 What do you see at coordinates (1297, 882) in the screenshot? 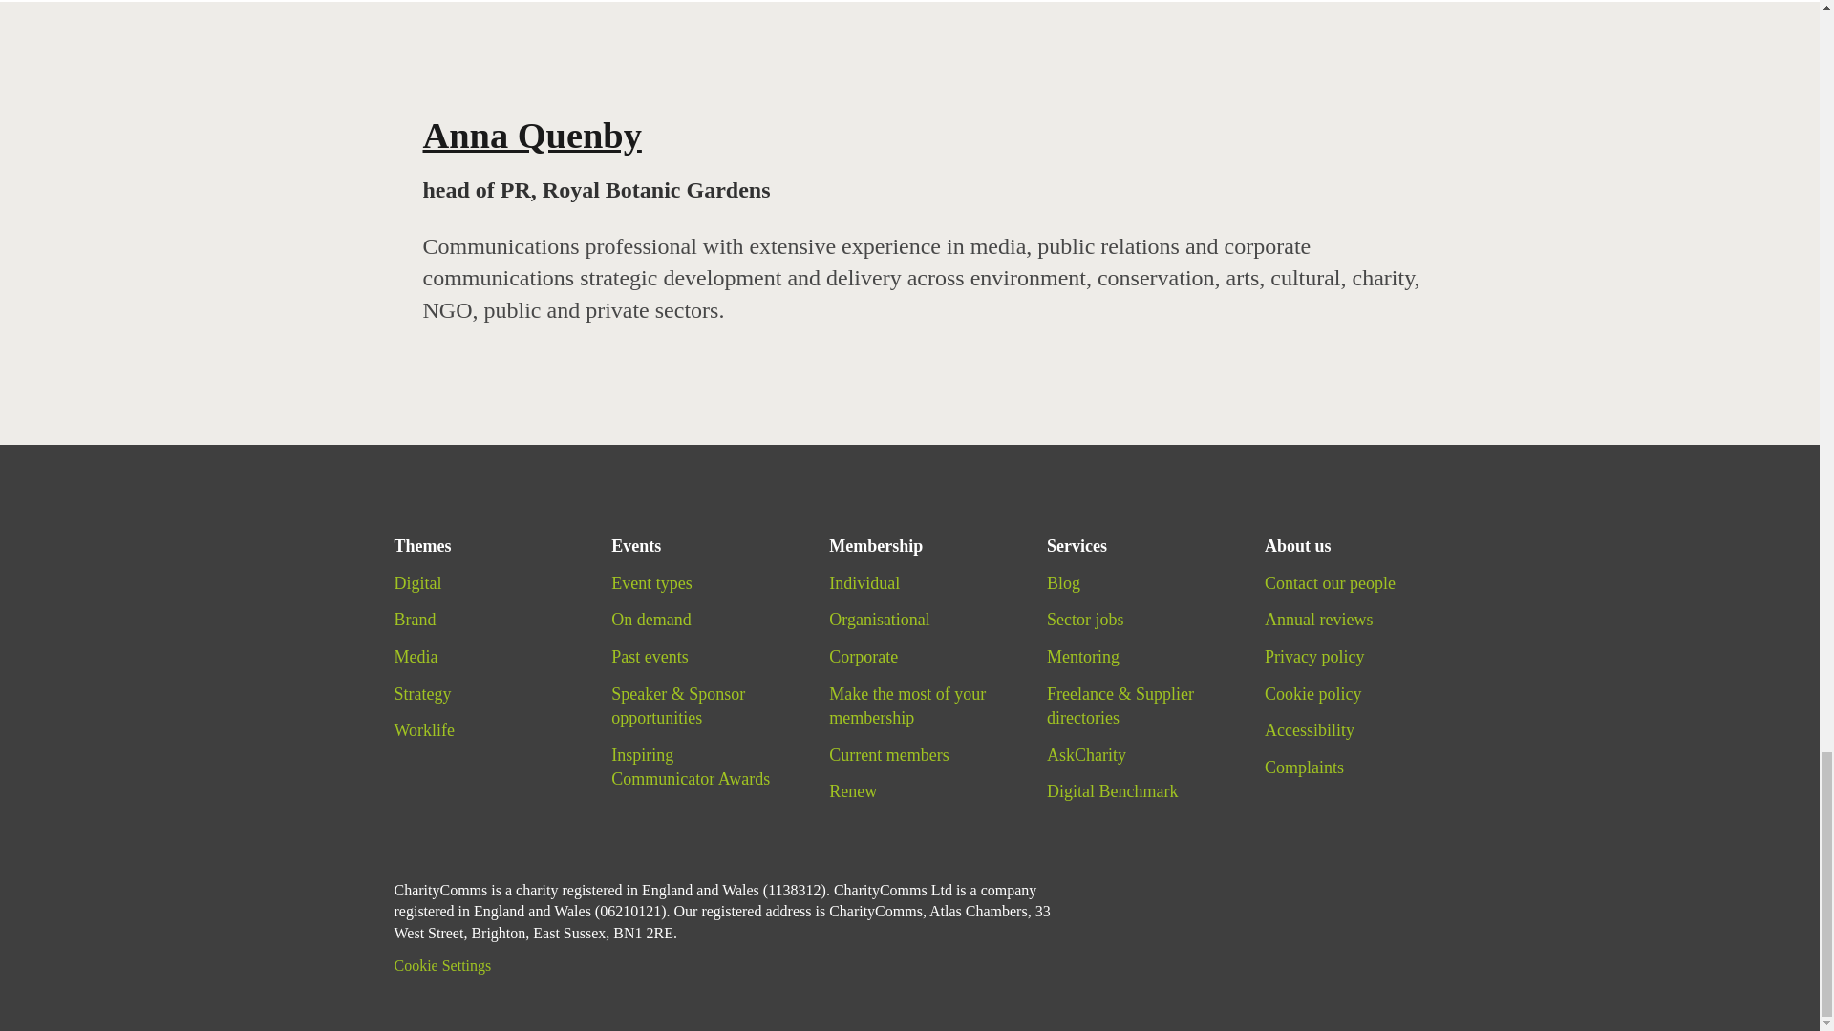
I see `Facebook` at bounding box center [1297, 882].